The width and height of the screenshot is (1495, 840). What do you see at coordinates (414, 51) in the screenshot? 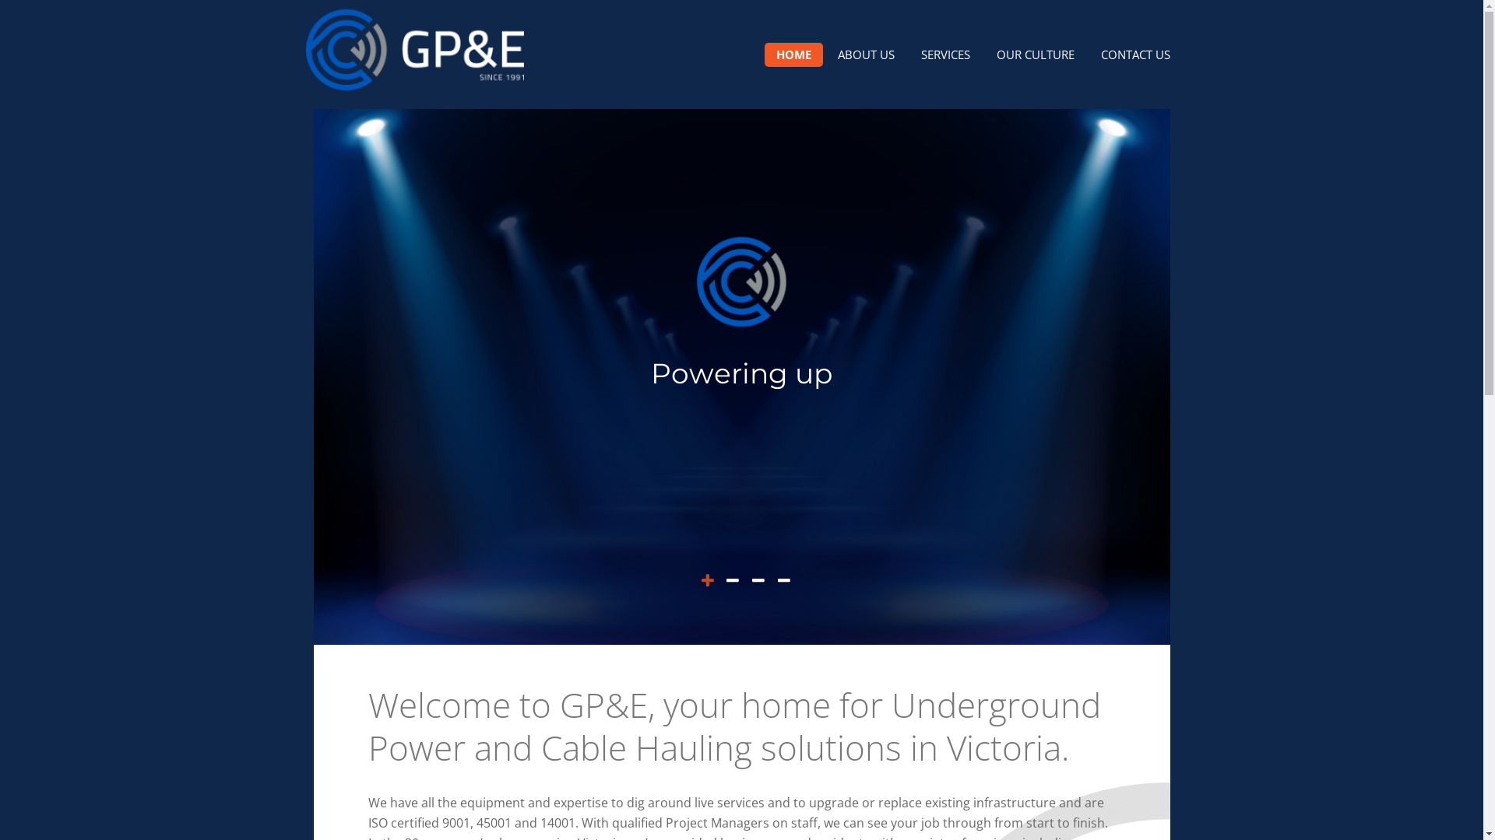
I see `GP&E` at bounding box center [414, 51].